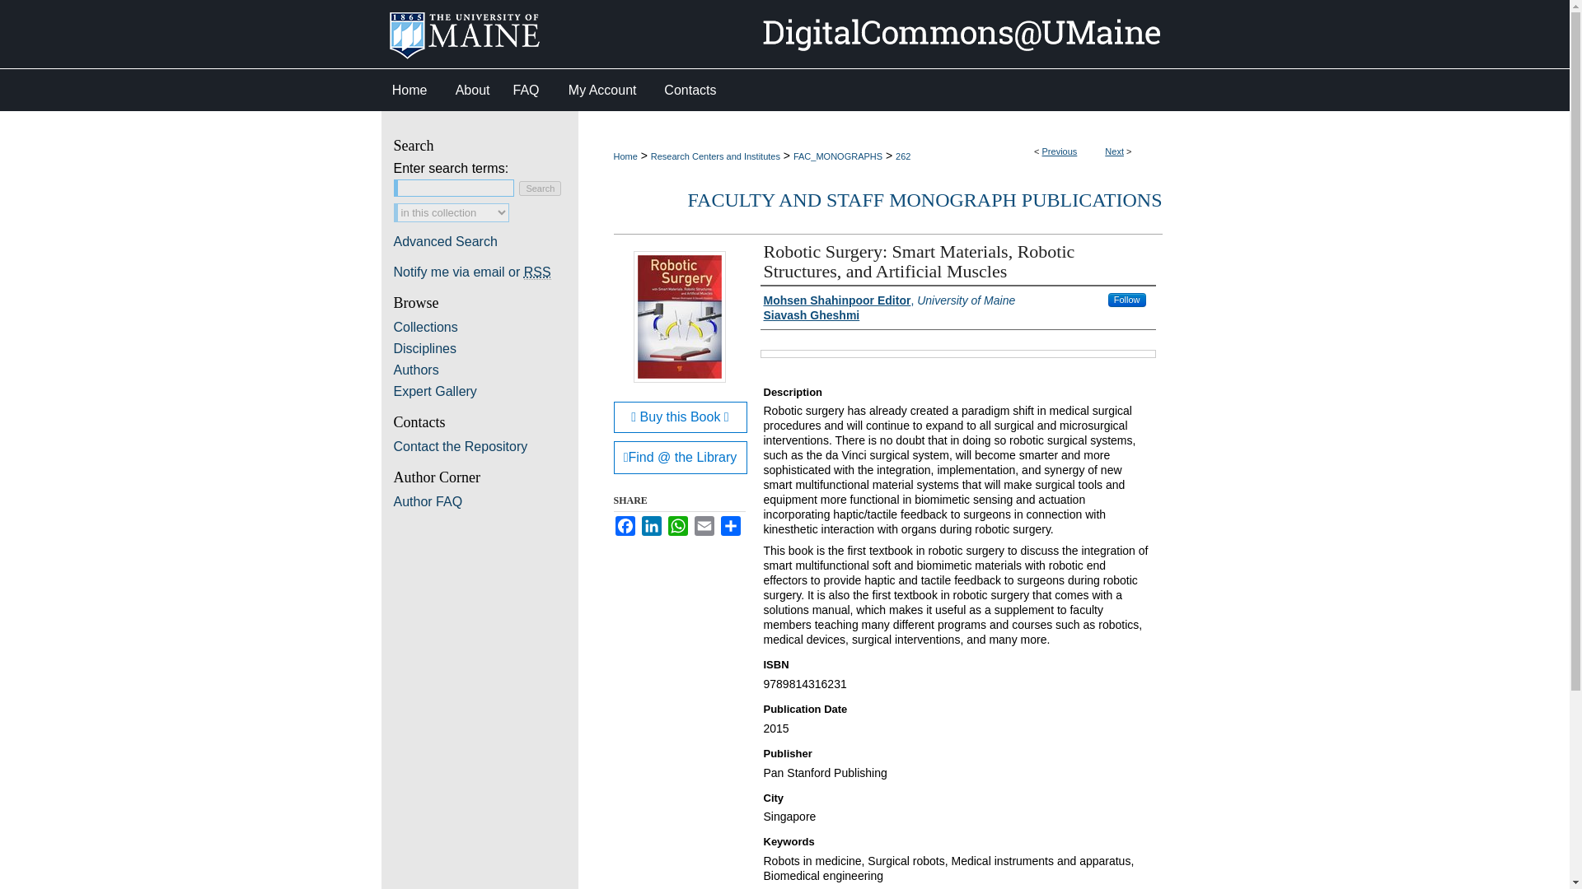 This screenshot has width=1582, height=889. I want to click on Home, so click(412, 91).